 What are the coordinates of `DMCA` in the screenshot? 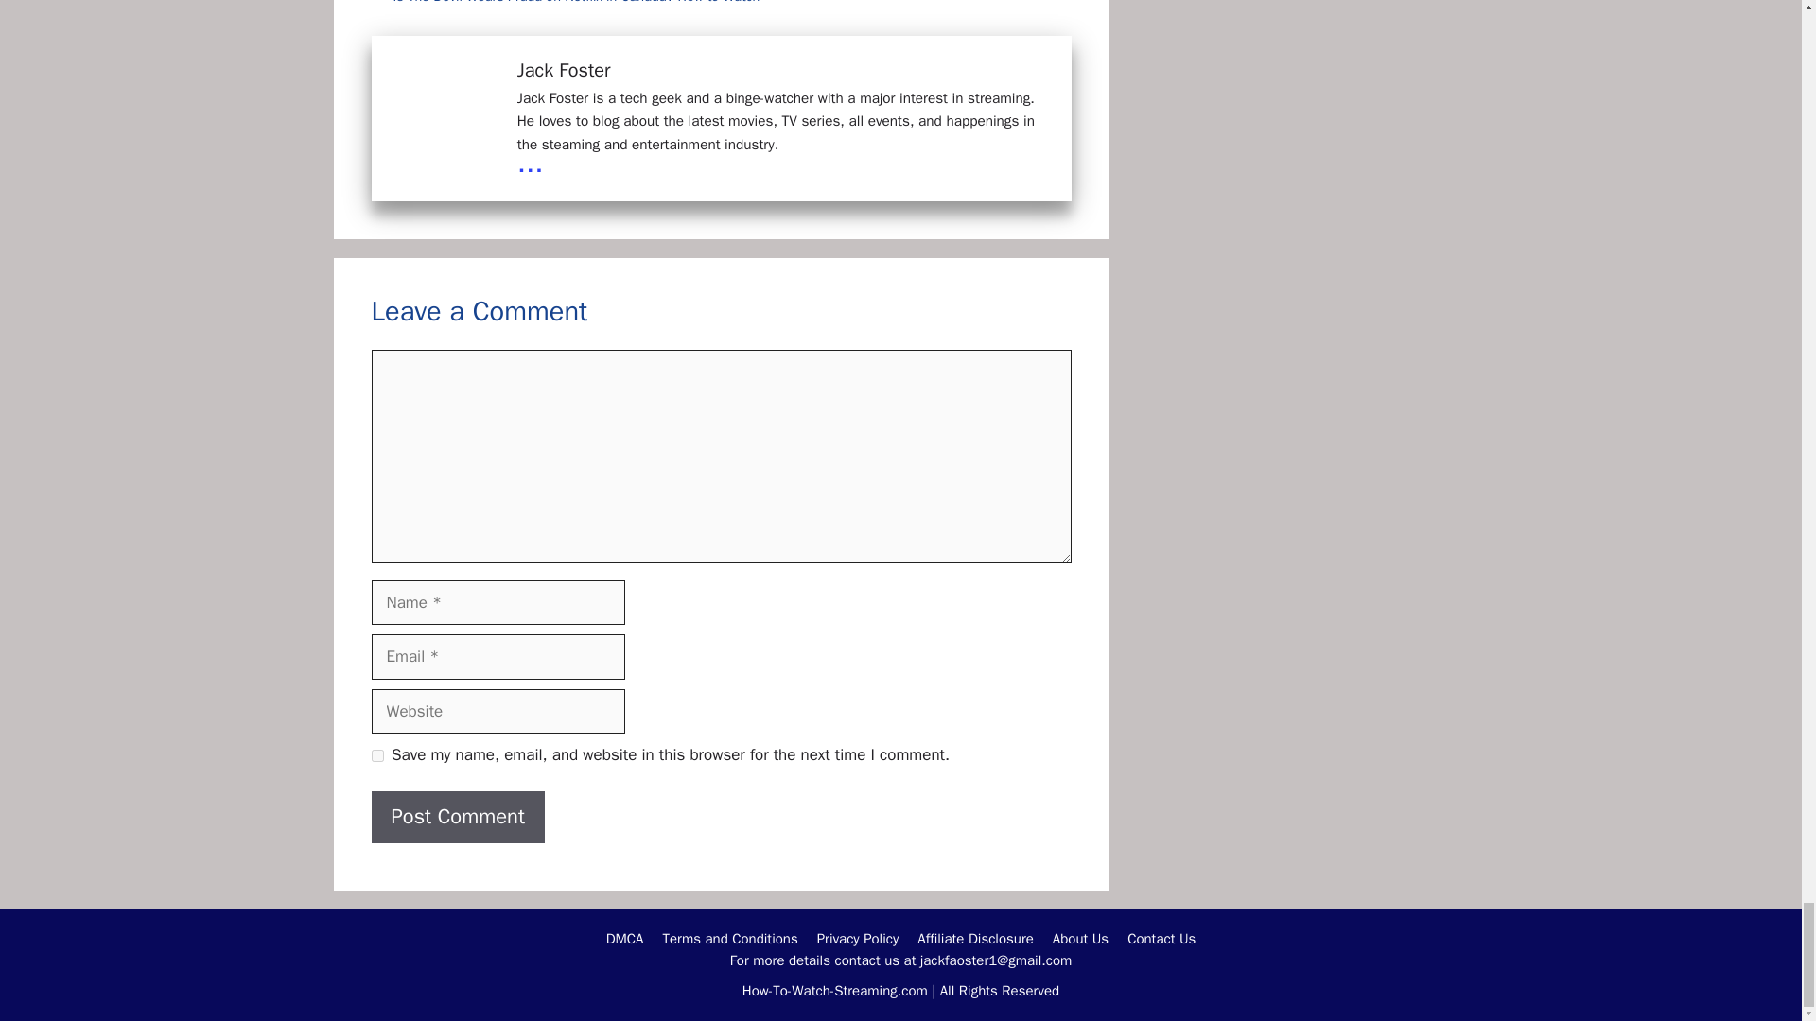 It's located at (625, 938).